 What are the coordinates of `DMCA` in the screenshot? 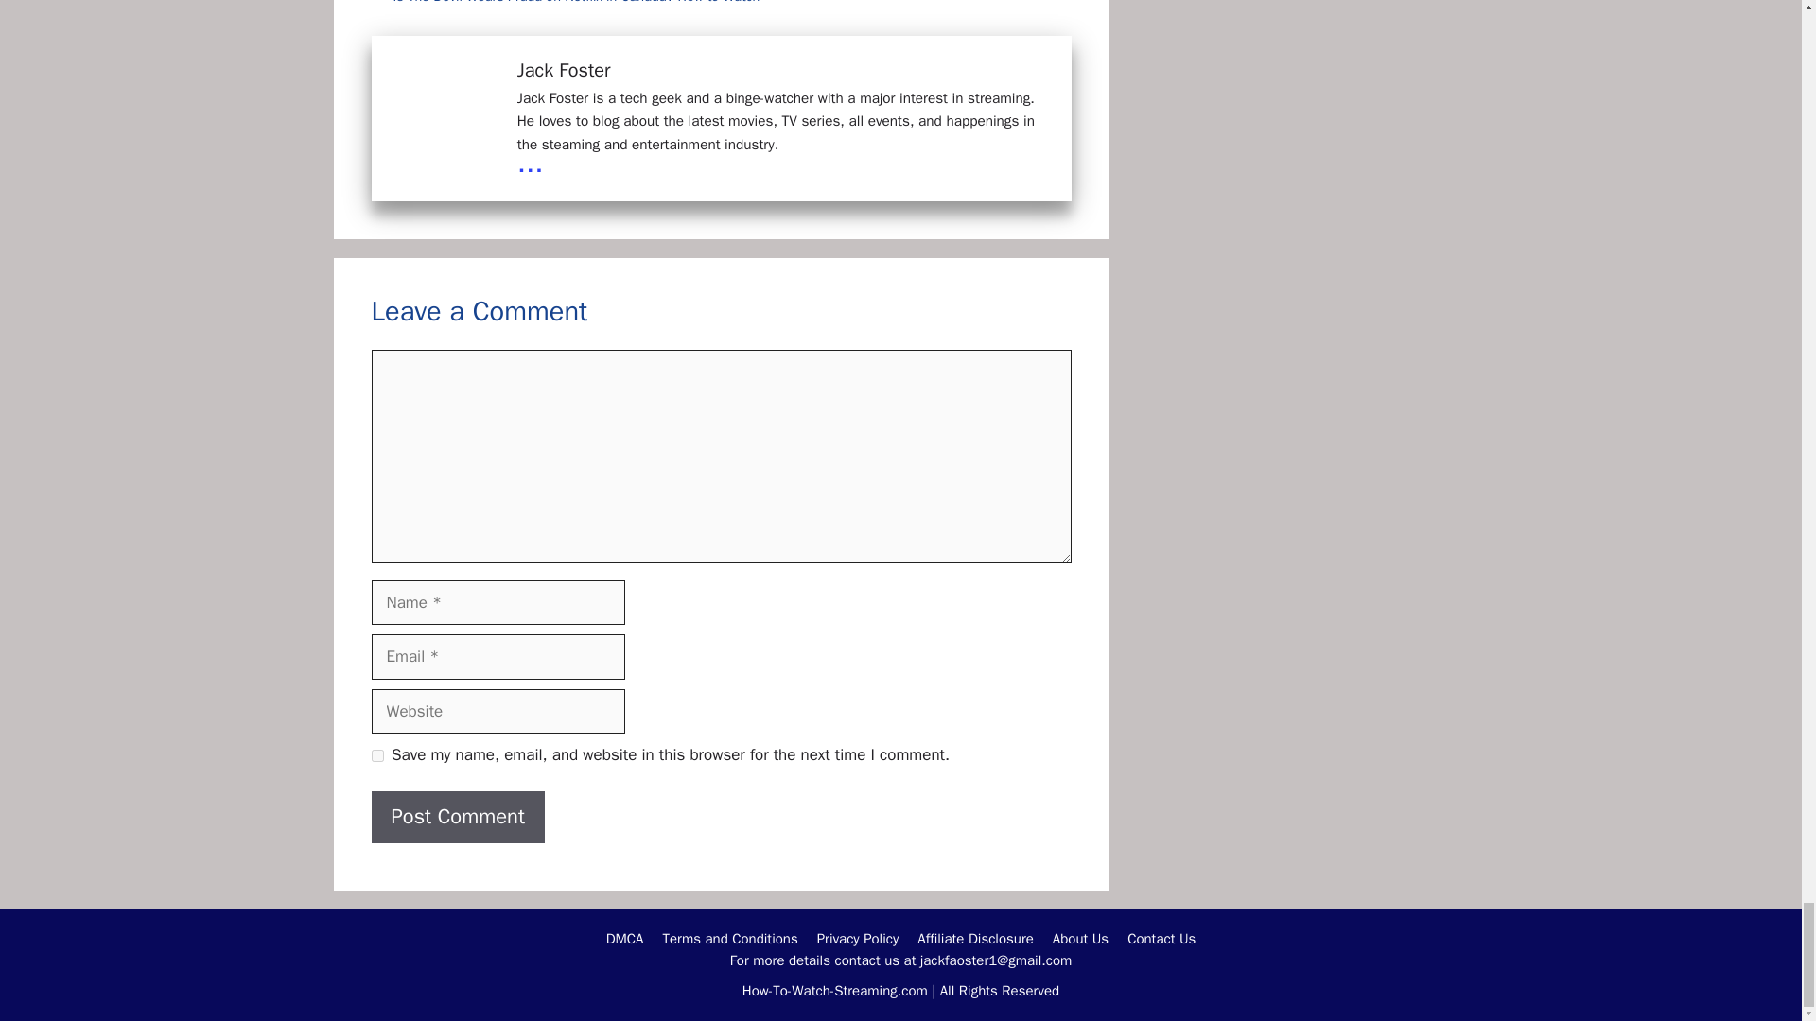 It's located at (625, 938).